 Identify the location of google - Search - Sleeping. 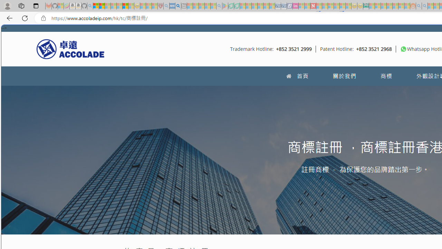
(219, 6).